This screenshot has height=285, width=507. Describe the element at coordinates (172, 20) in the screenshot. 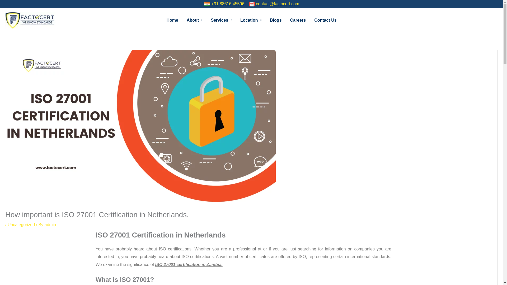

I see `Home` at that location.